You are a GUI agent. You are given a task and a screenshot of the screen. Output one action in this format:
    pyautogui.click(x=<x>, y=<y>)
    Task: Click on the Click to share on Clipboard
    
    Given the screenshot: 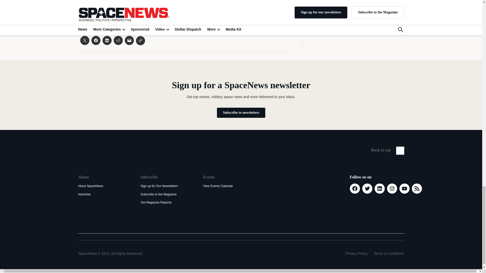 What is the action you would take?
    pyautogui.click(x=140, y=40)
    